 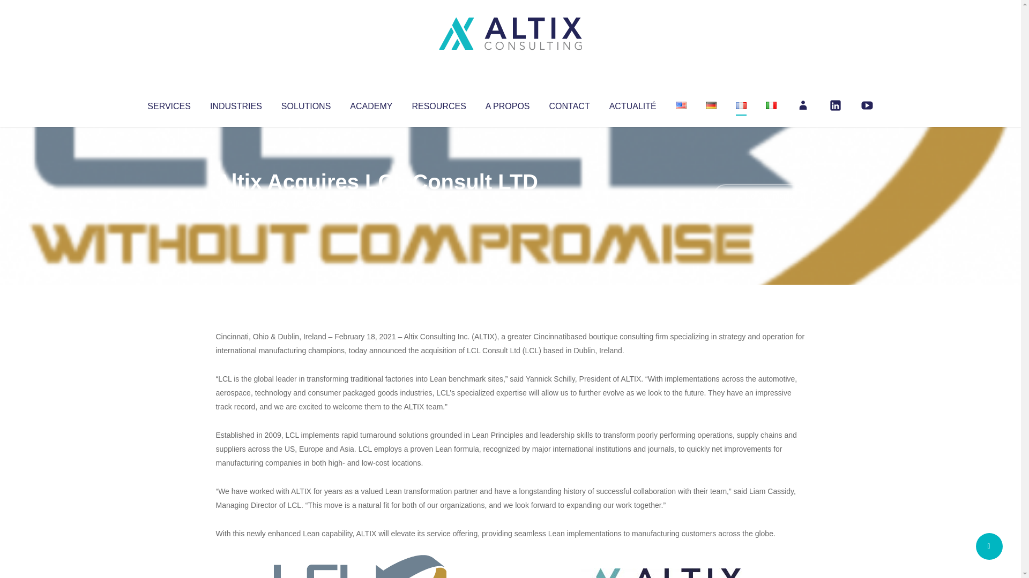 I want to click on A PROPOS, so click(x=508, y=104).